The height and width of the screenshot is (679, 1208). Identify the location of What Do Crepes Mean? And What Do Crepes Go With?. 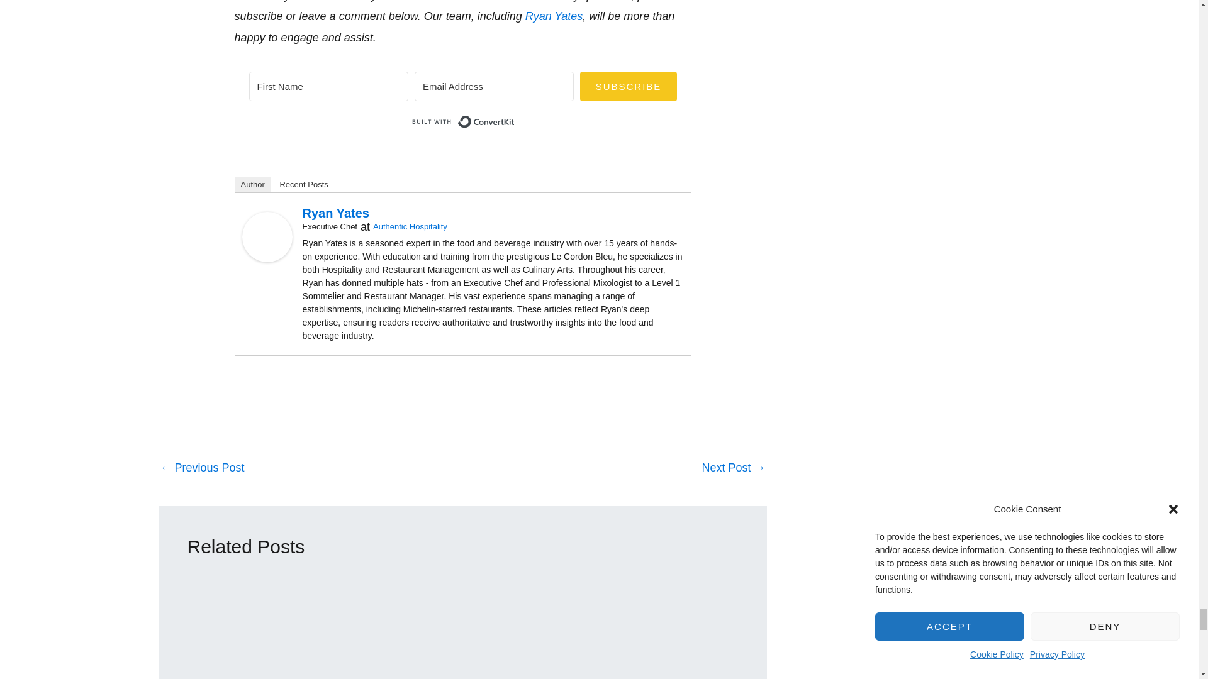
(733, 468).